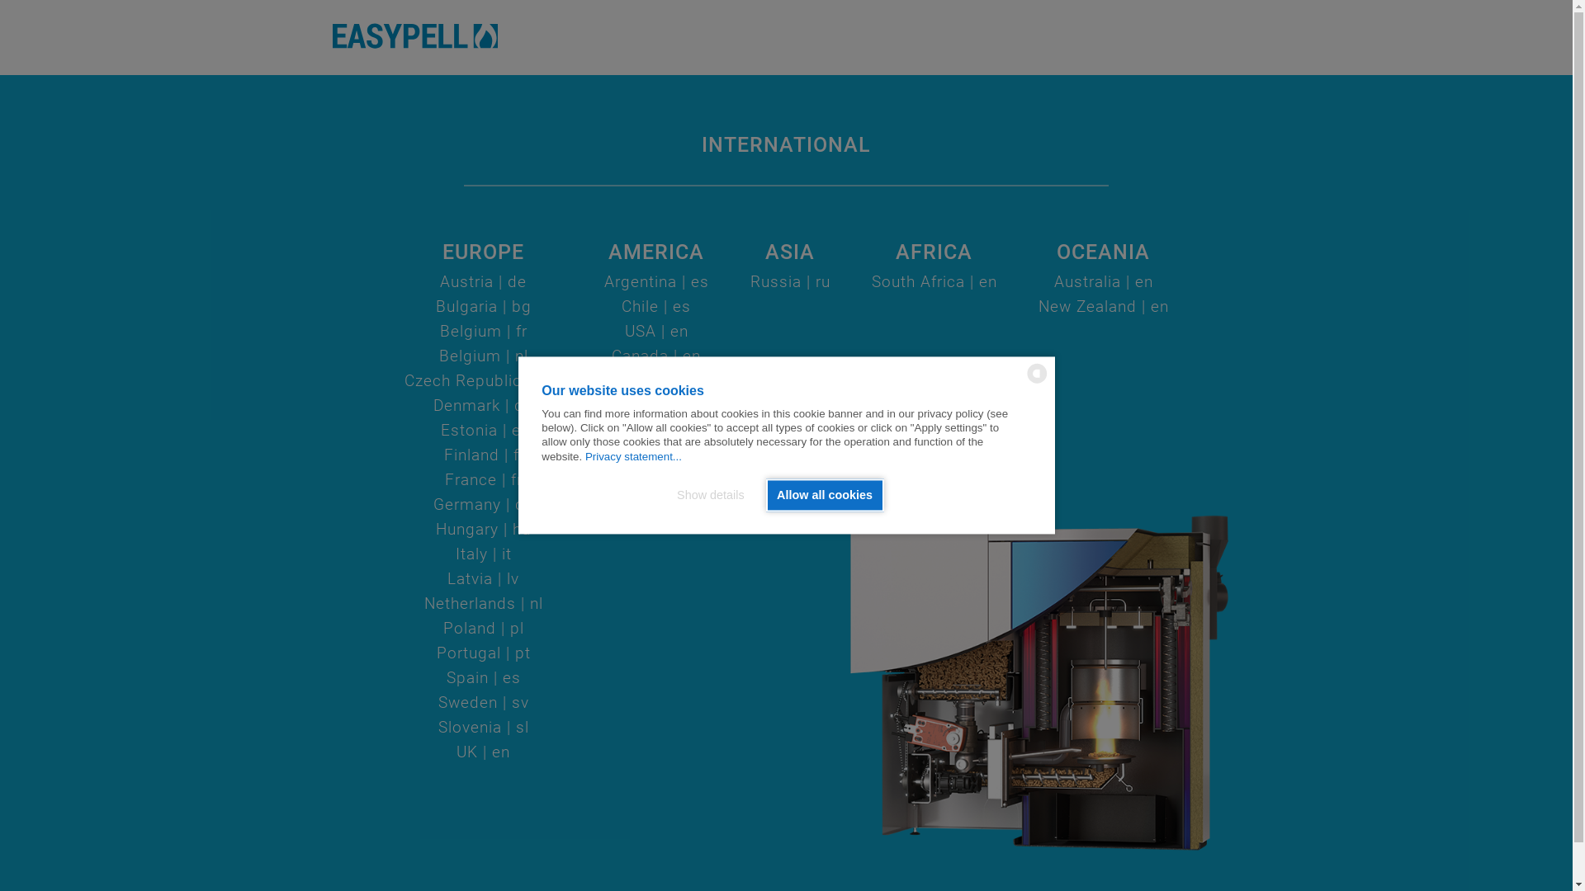  Describe the element at coordinates (484, 579) in the screenshot. I see `Latvia | lv` at that location.